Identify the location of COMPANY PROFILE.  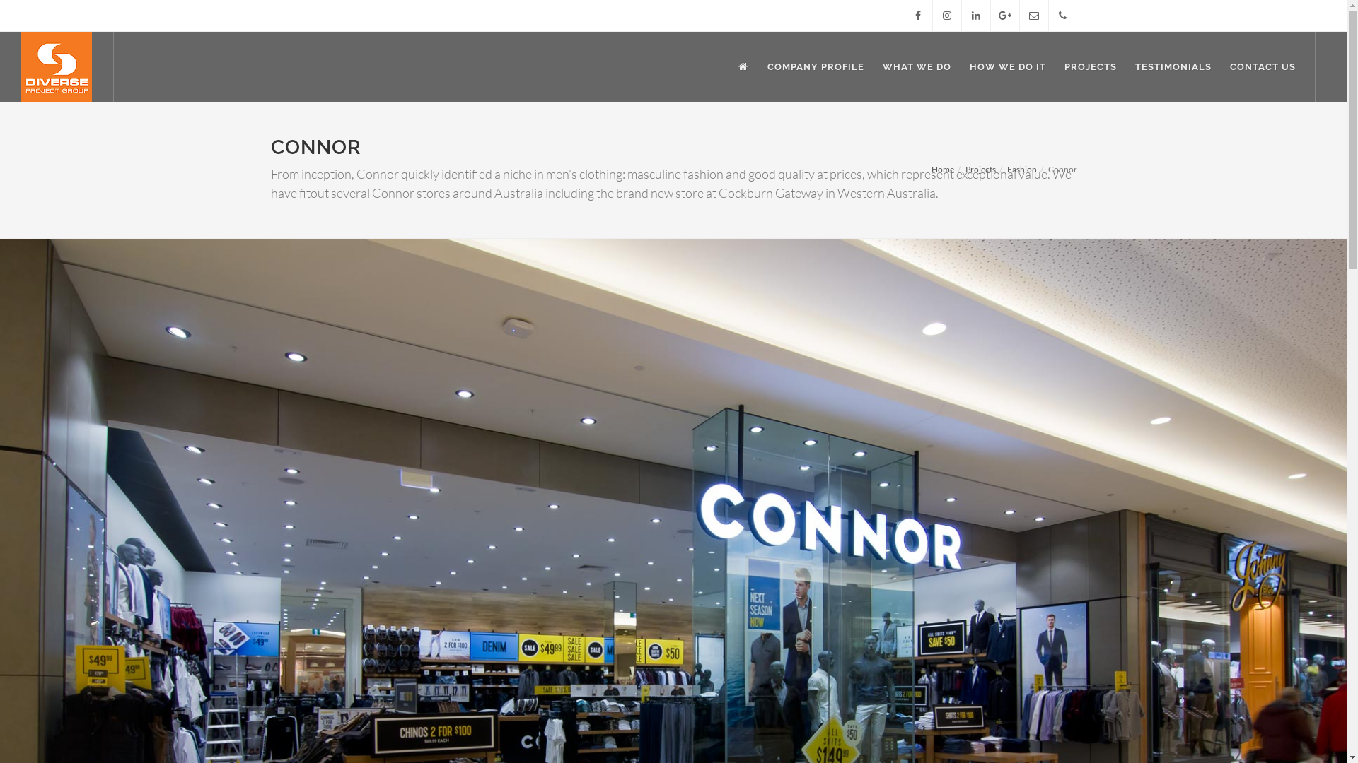
(816, 67).